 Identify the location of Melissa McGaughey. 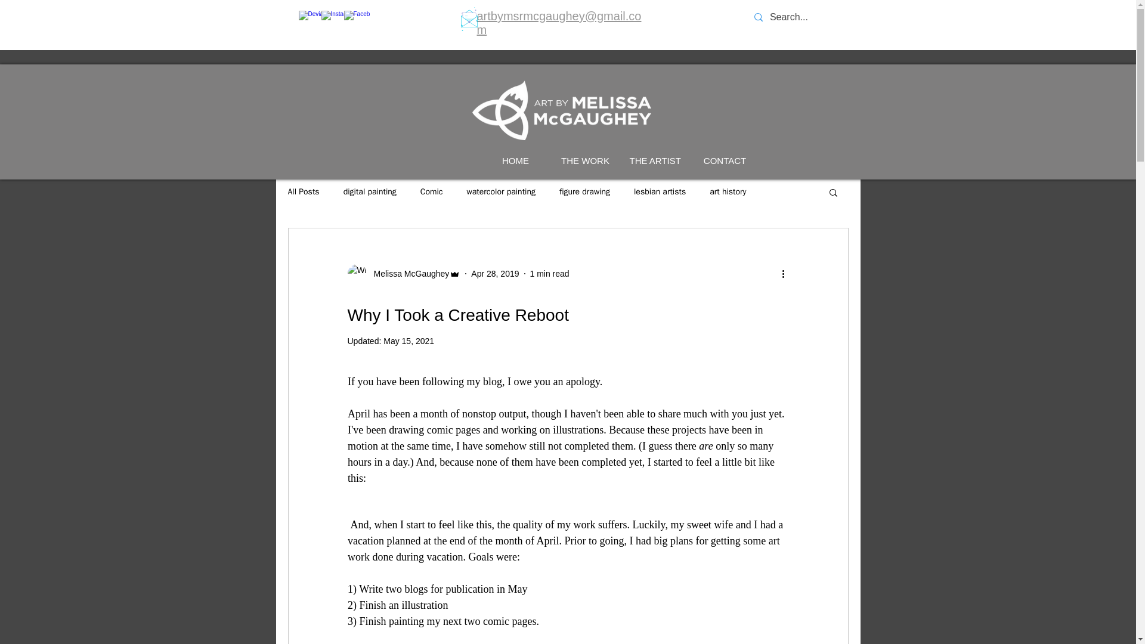
(403, 273).